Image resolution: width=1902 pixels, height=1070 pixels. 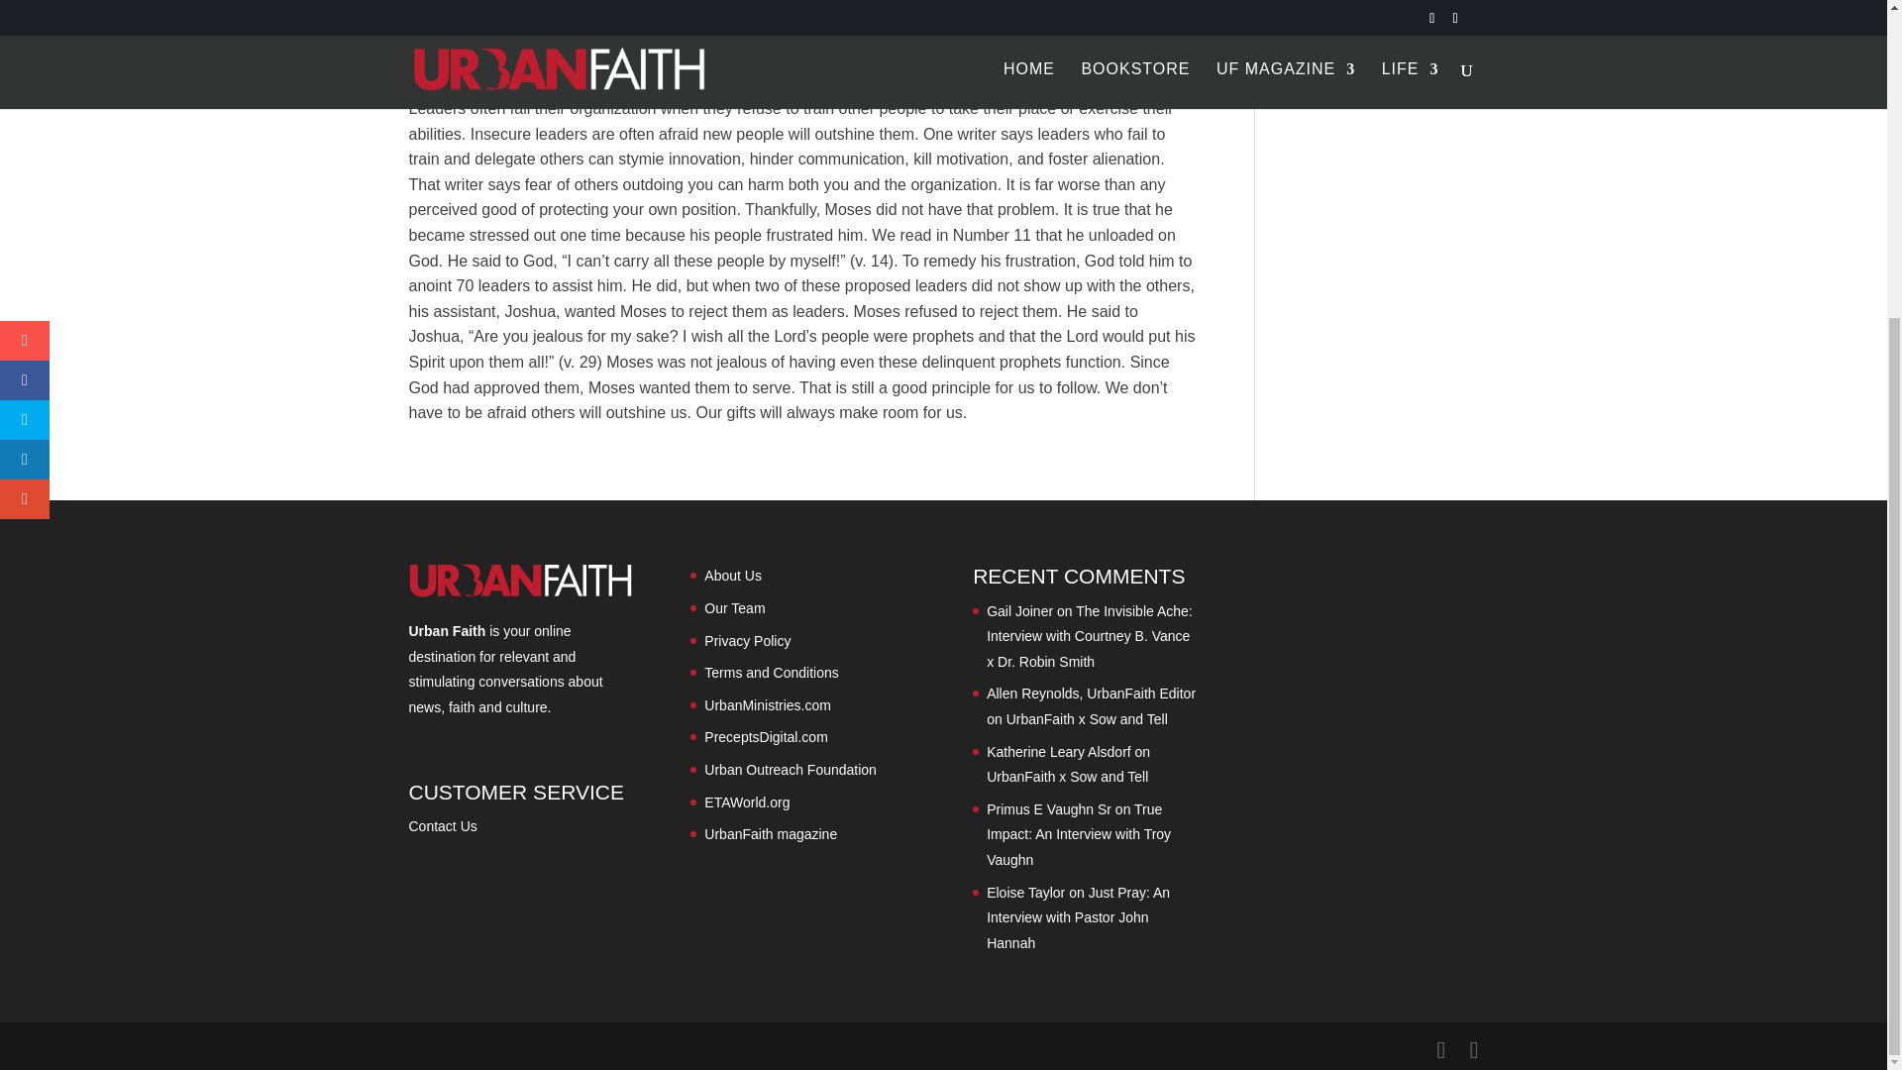 I want to click on RSS, so click(x=505, y=26).